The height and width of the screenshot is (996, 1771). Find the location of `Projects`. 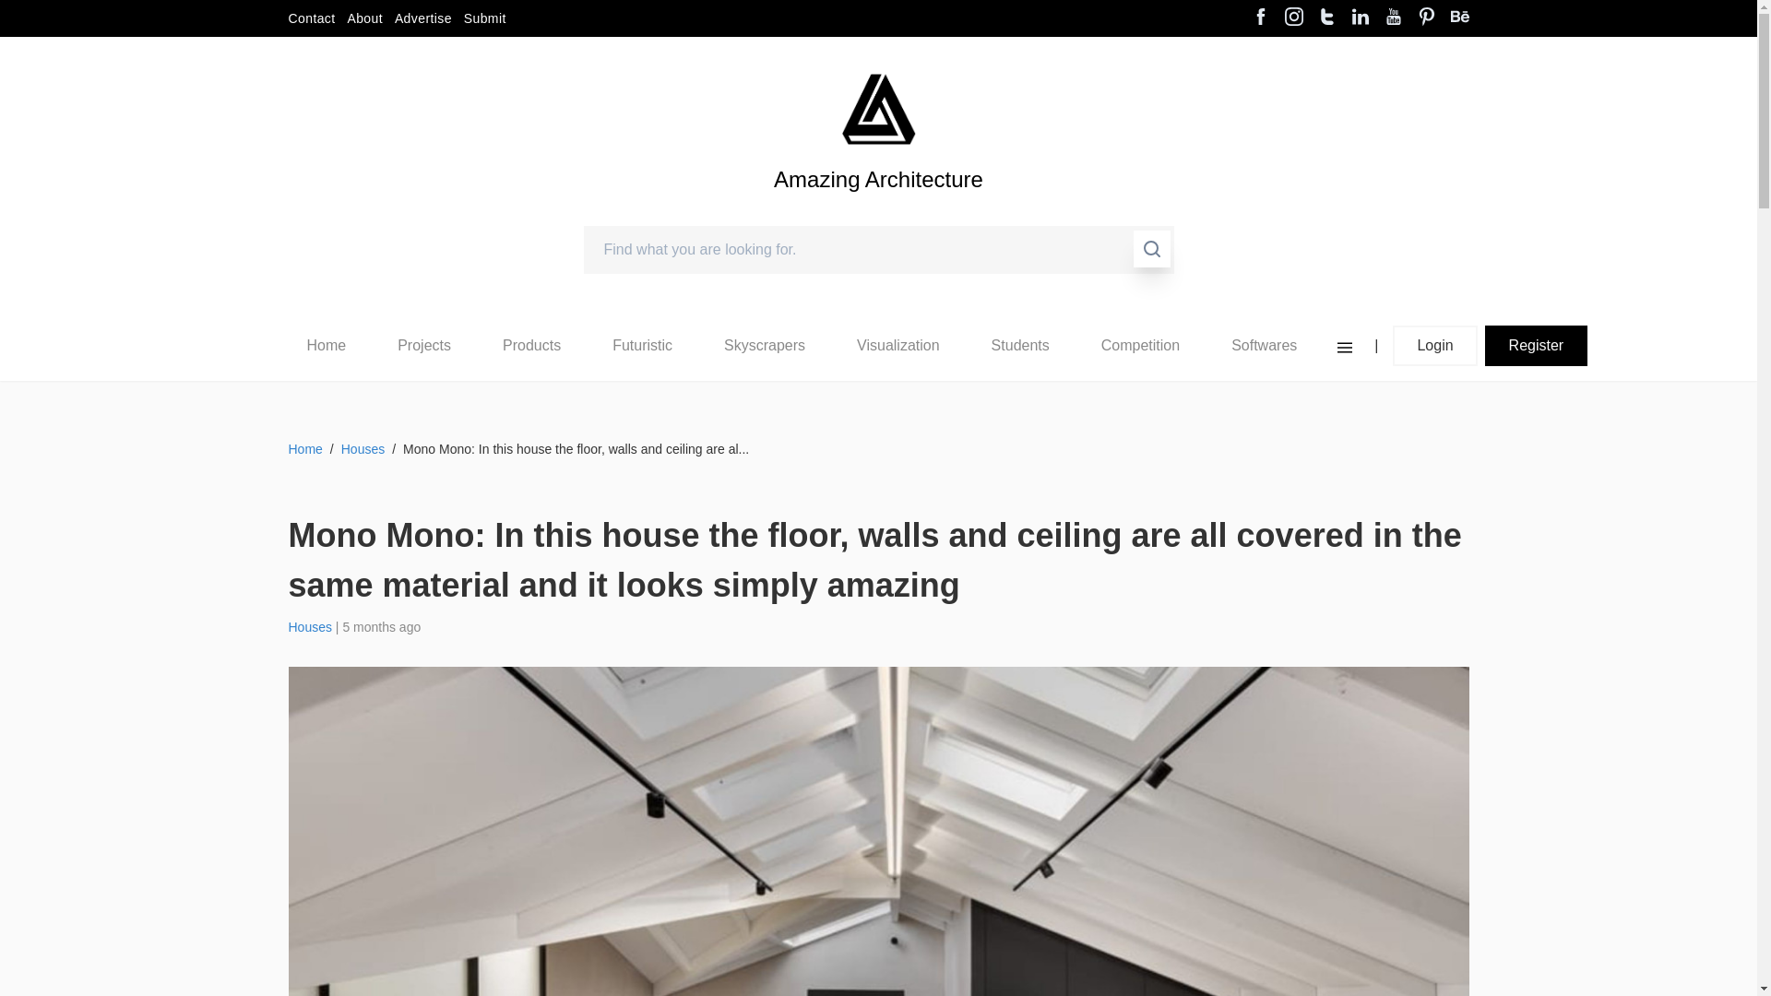

Projects is located at coordinates (424, 345).